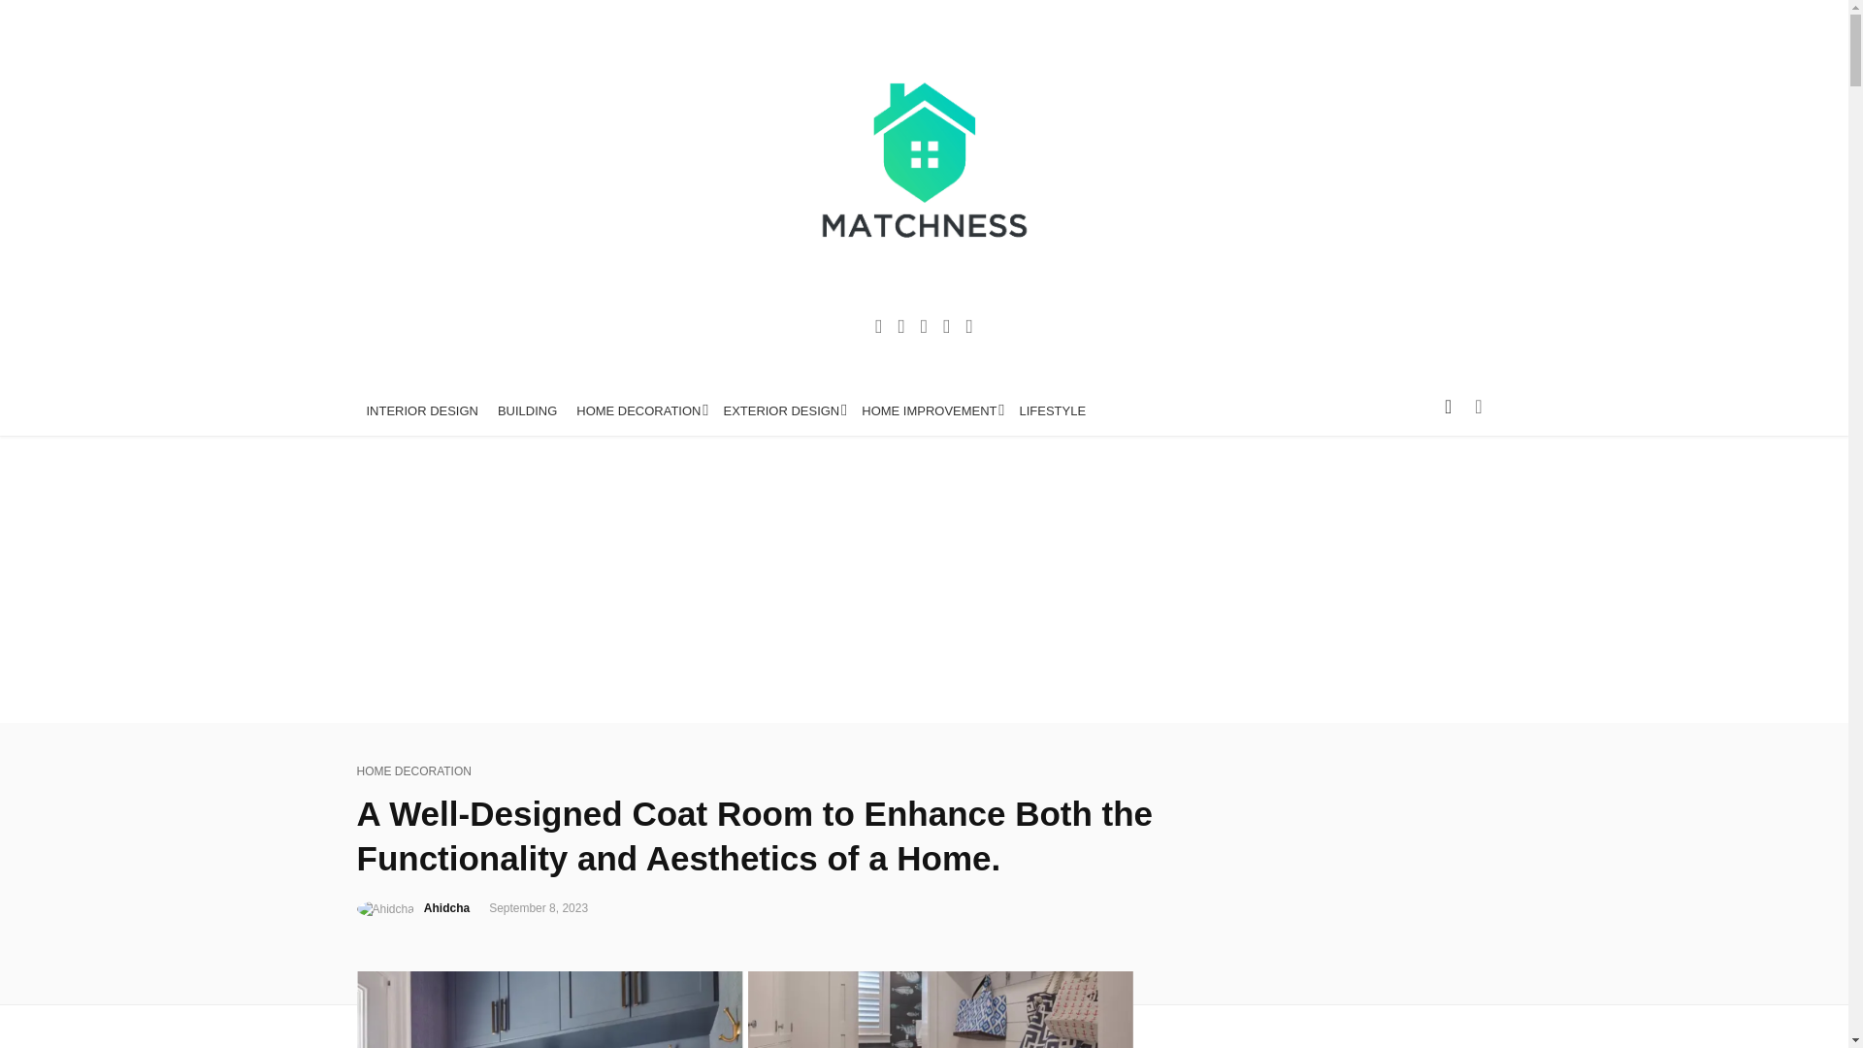 The image size is (1863, 1048). What do you see at coordinates (446, 907) in the screenshot?
I see `Ahidcha` at bounding box center [446, 907].